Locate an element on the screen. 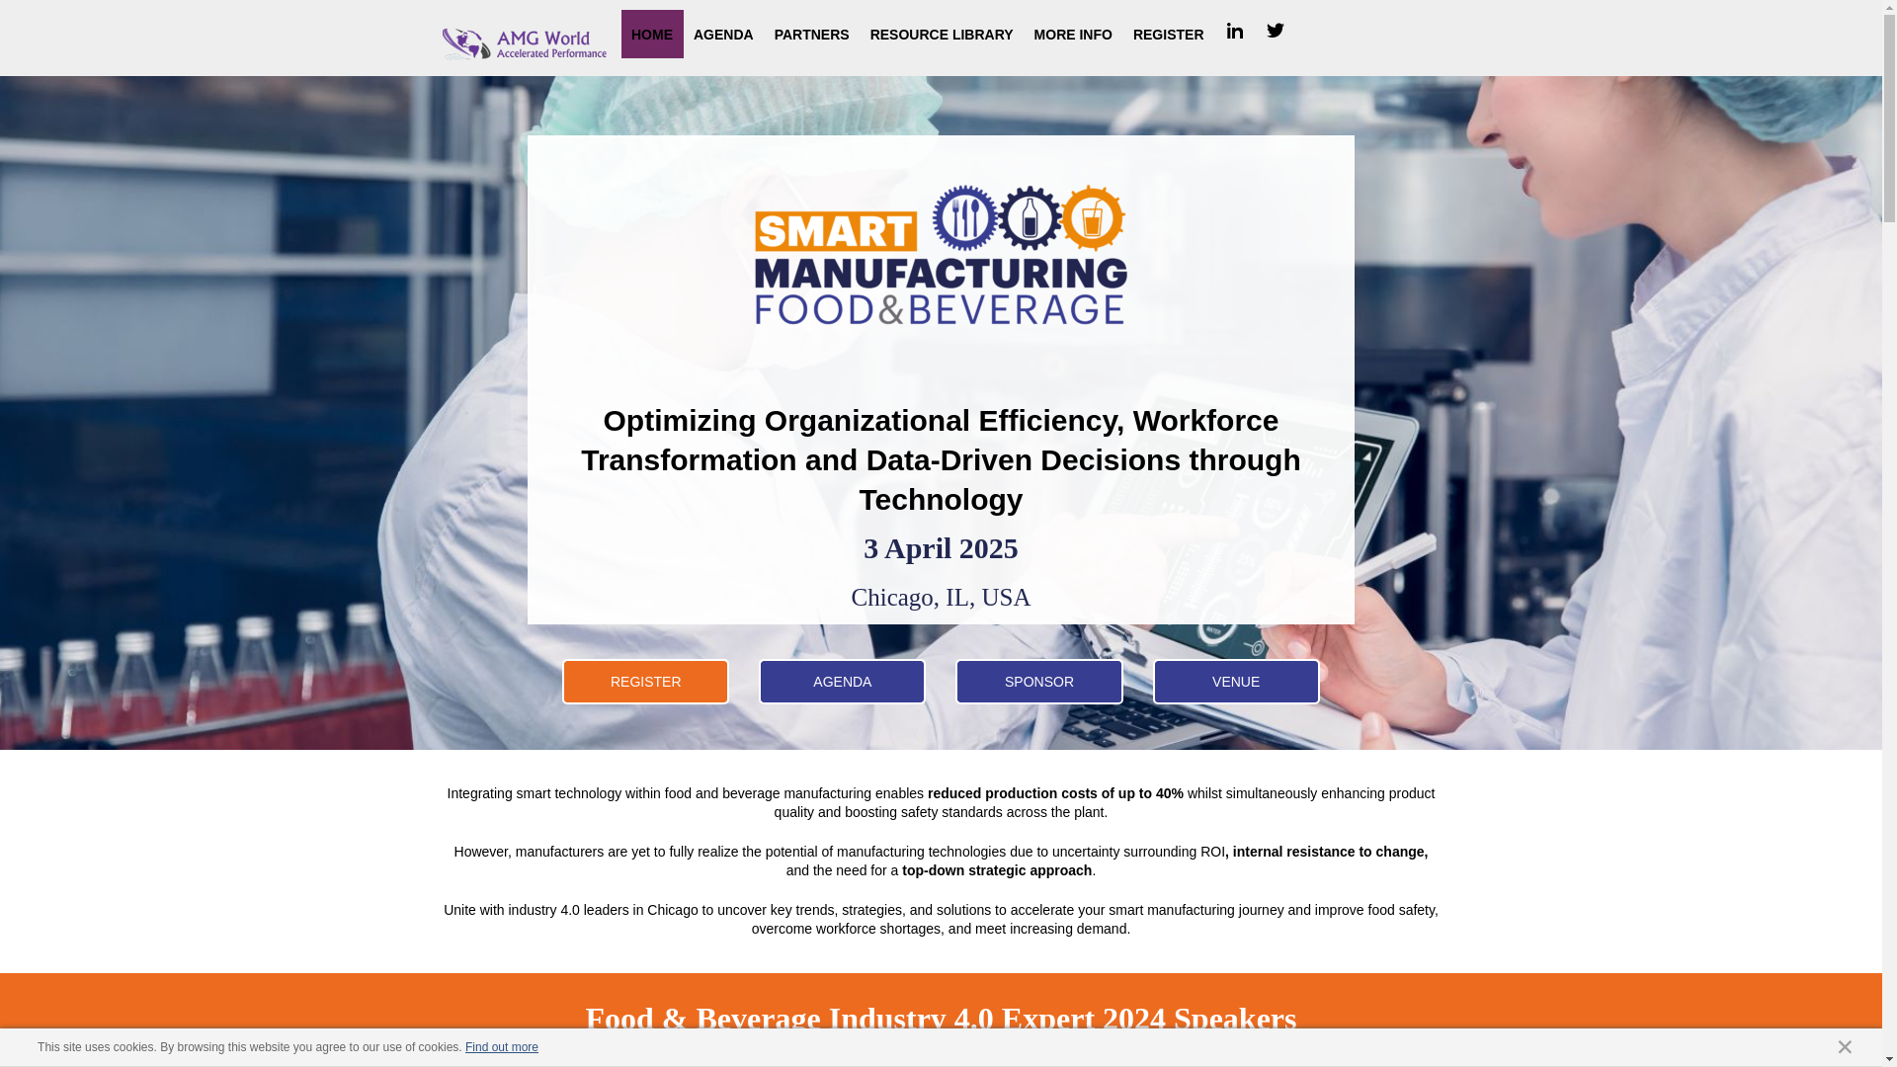 This screenshot has width=1897, height=1067. Register is located at coordinates (644, 682).